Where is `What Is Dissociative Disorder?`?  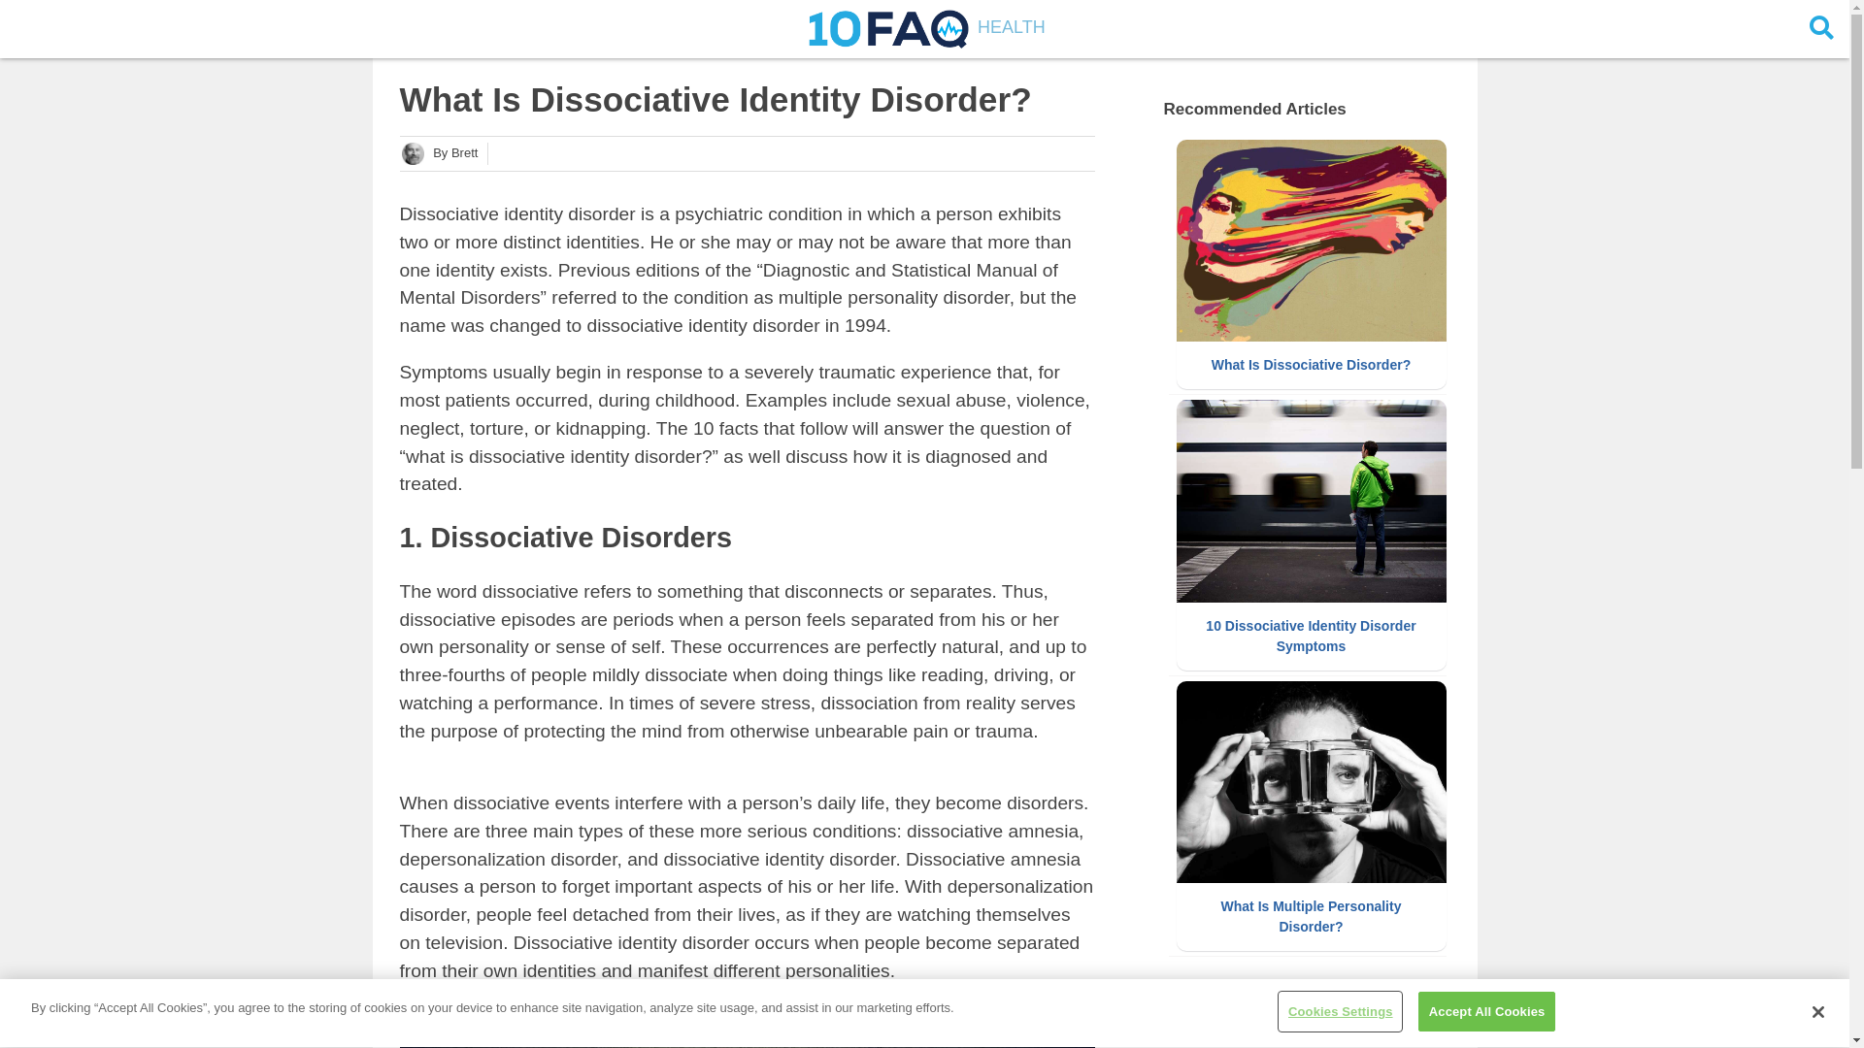
What Is Dissociative Disorder? is located at coordinates (1312, 265).